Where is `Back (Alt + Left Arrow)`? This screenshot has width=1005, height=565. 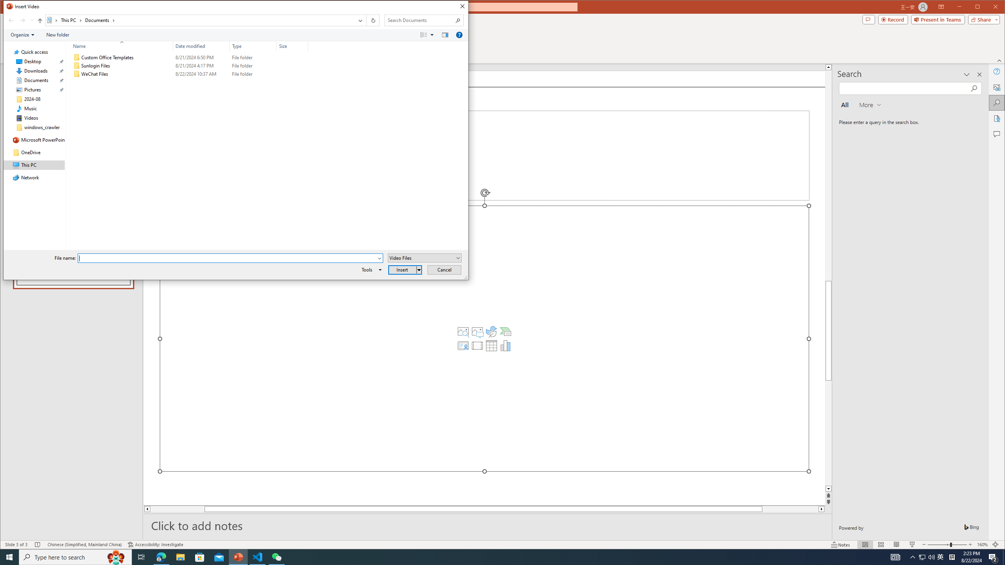
Back (Alt + Left Arrow) is located at coordinates (11, 20).